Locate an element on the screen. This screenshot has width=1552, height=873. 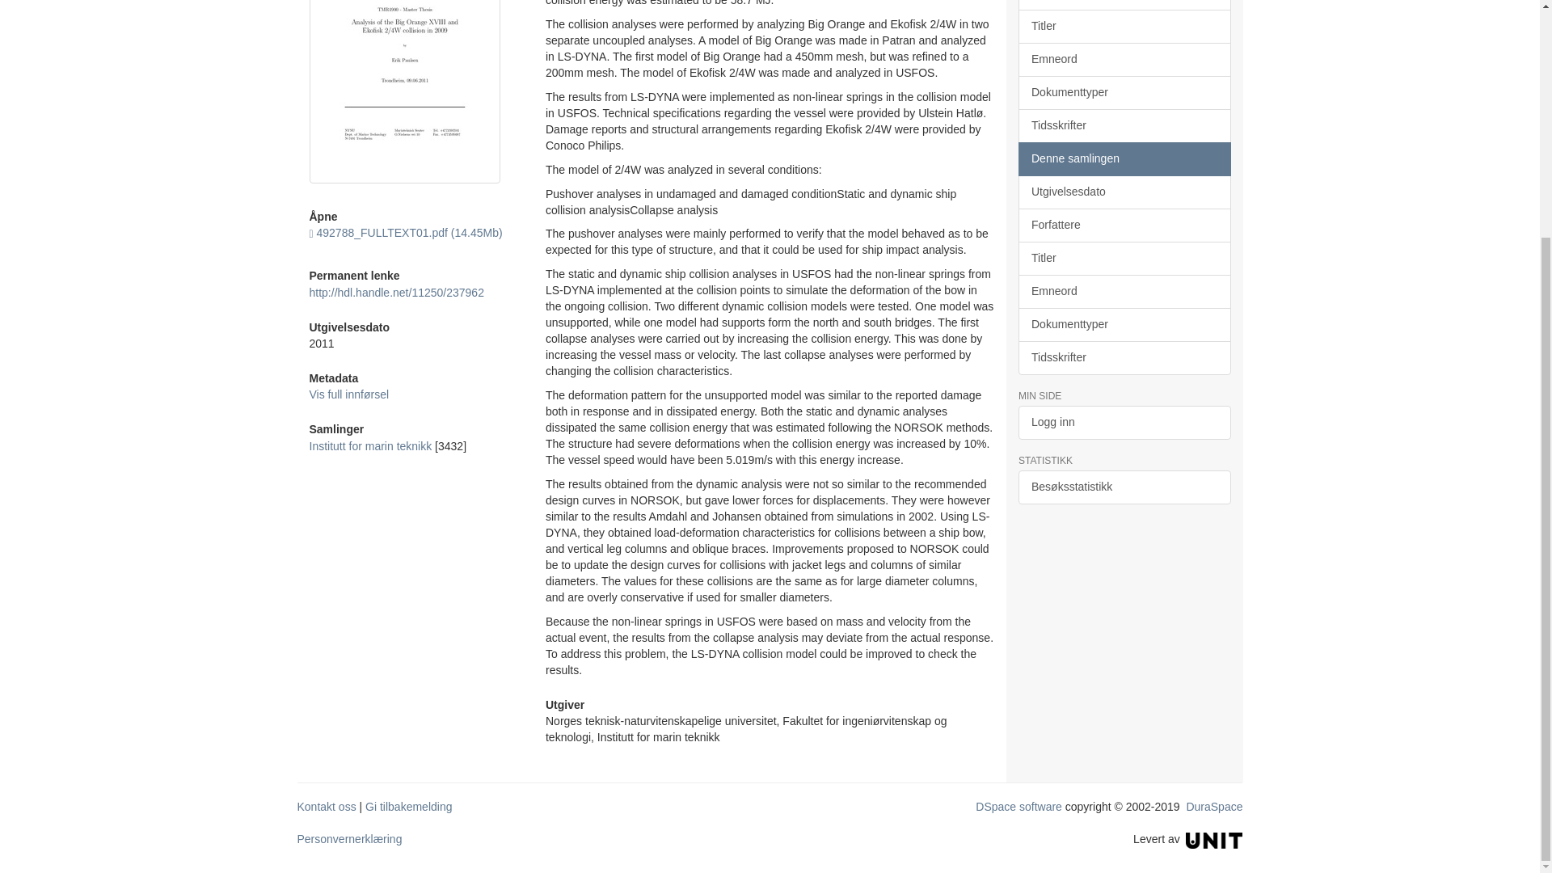
Dokumenttyper is located at coordinates (1124, 92).